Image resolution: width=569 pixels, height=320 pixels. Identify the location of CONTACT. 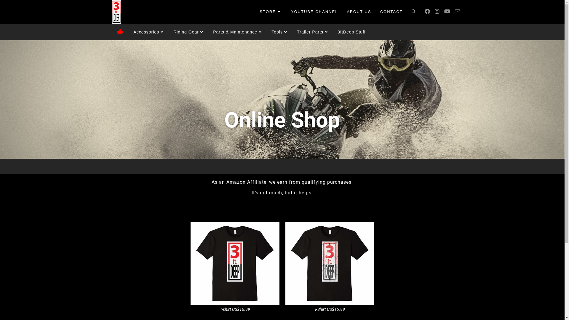
(391, 12).